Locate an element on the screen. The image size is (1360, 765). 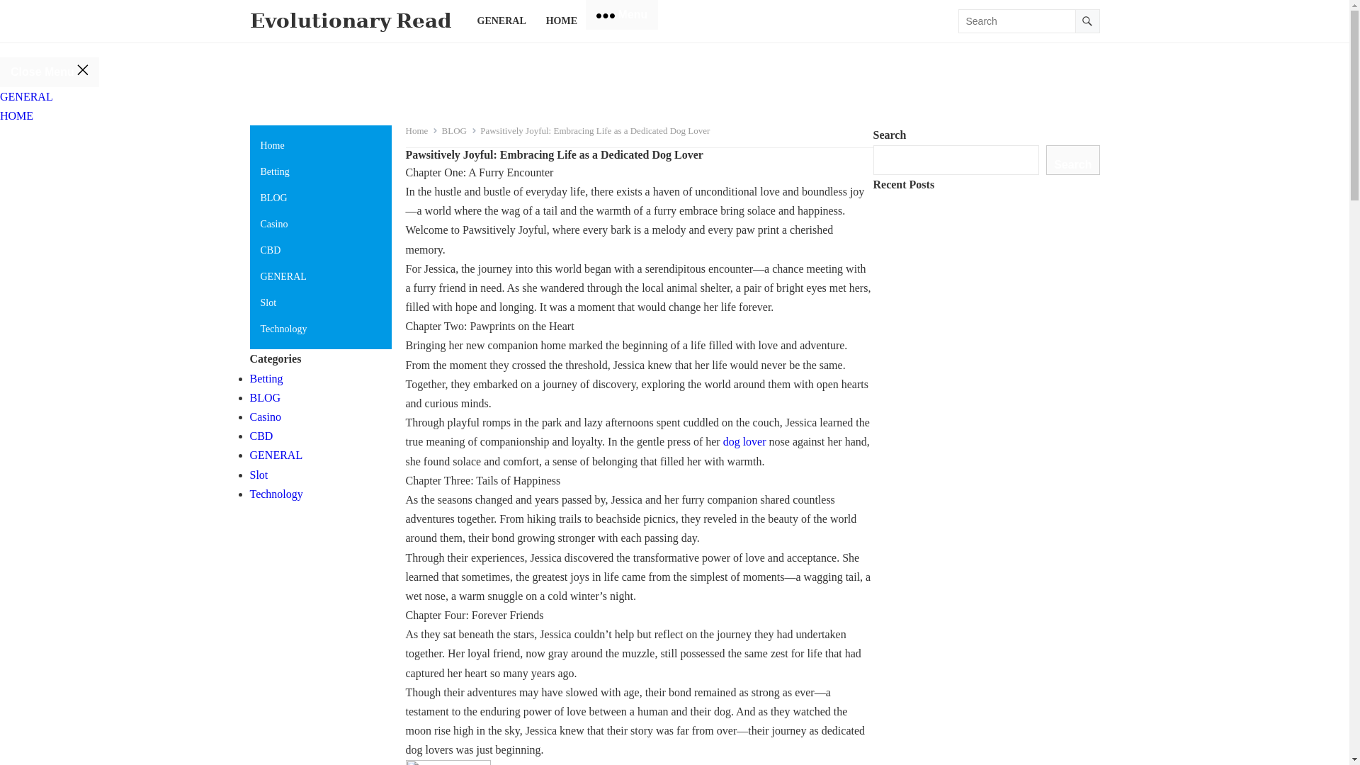
HOME is located at coordinates (16, 115).